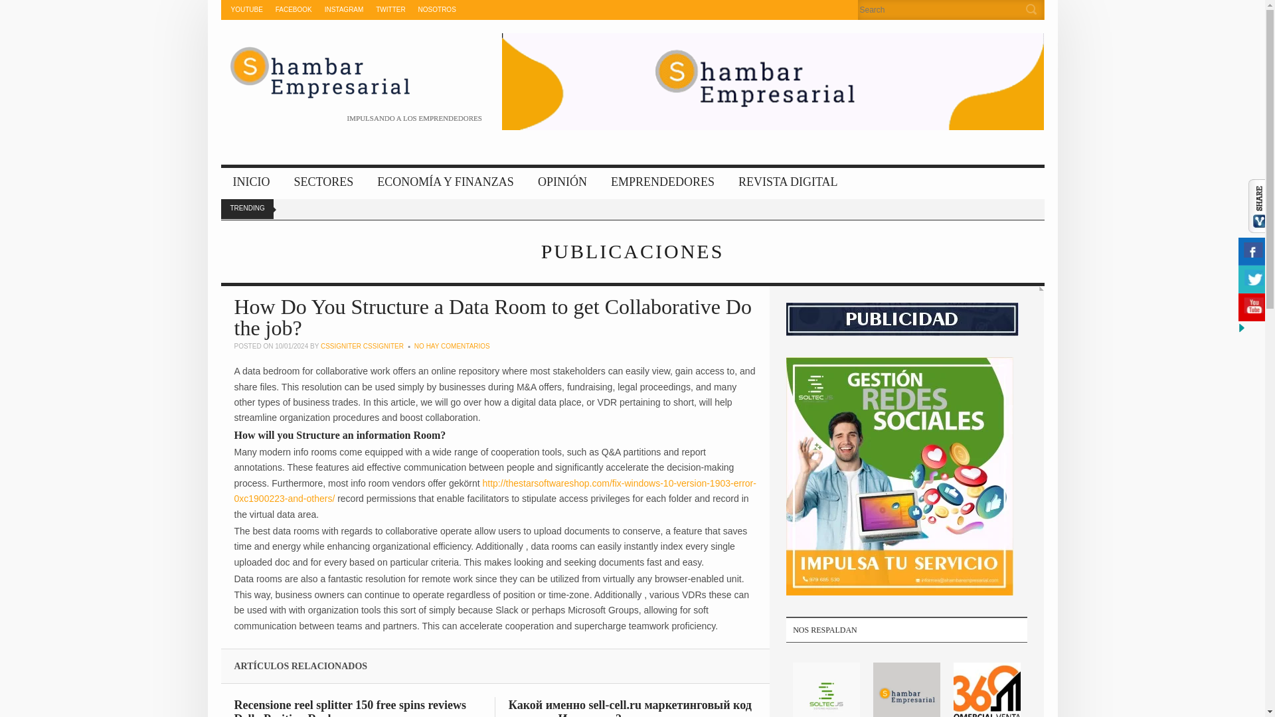  Describe the element at coordinates (788, 183) in the screenshot. I see `REVISTA DIGITAL` at that location.